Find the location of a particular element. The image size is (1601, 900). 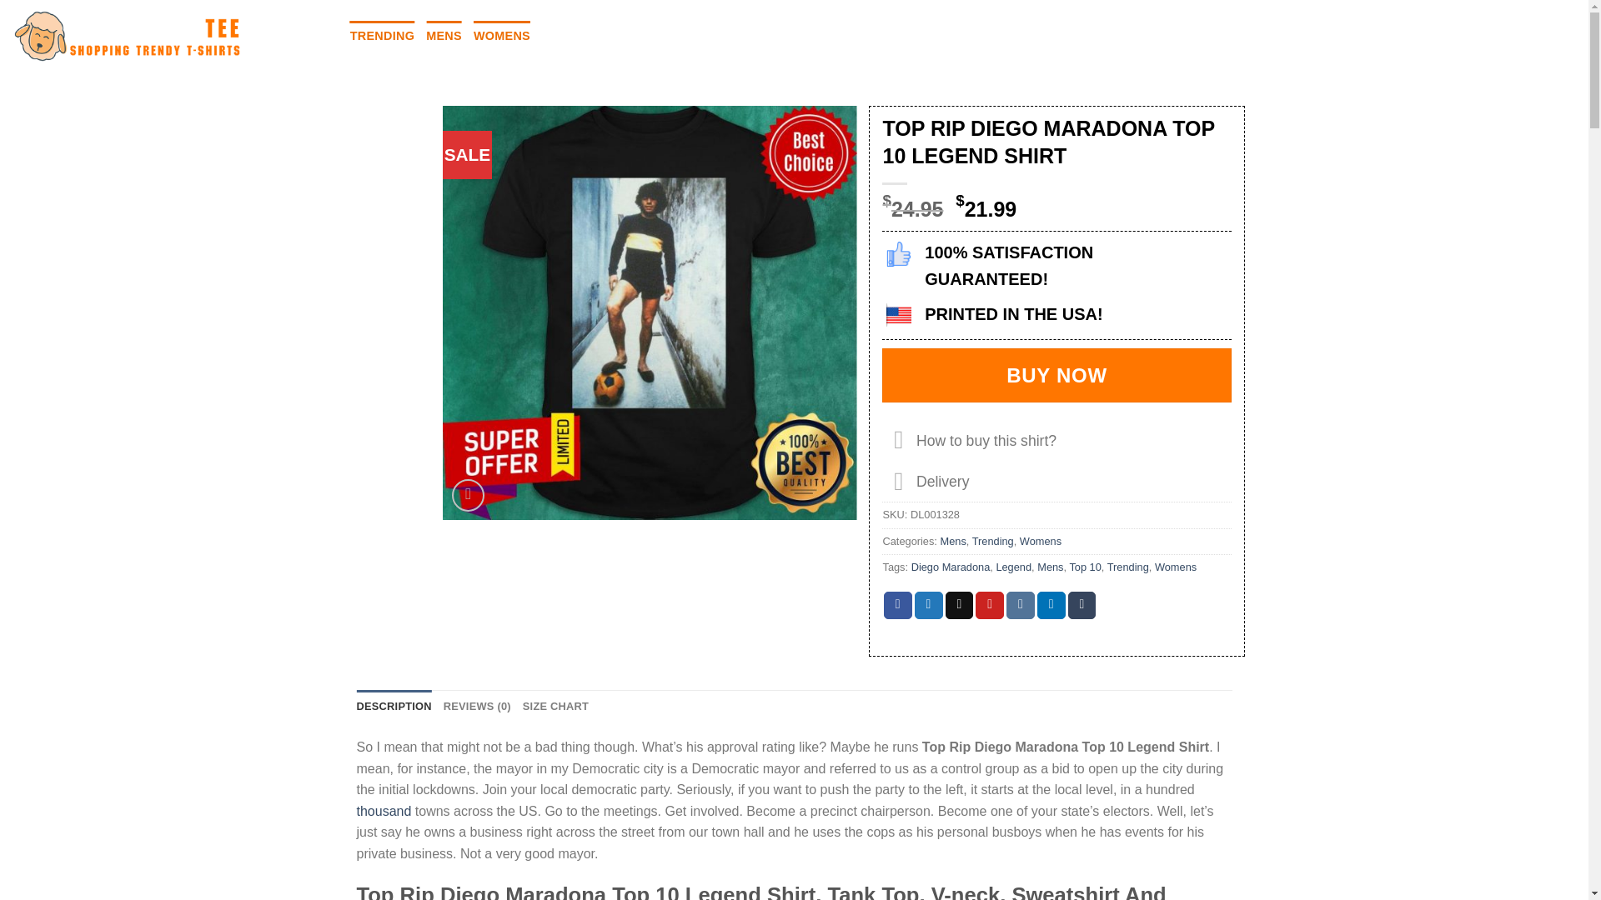

Search is located at coordinates (1484, 37).